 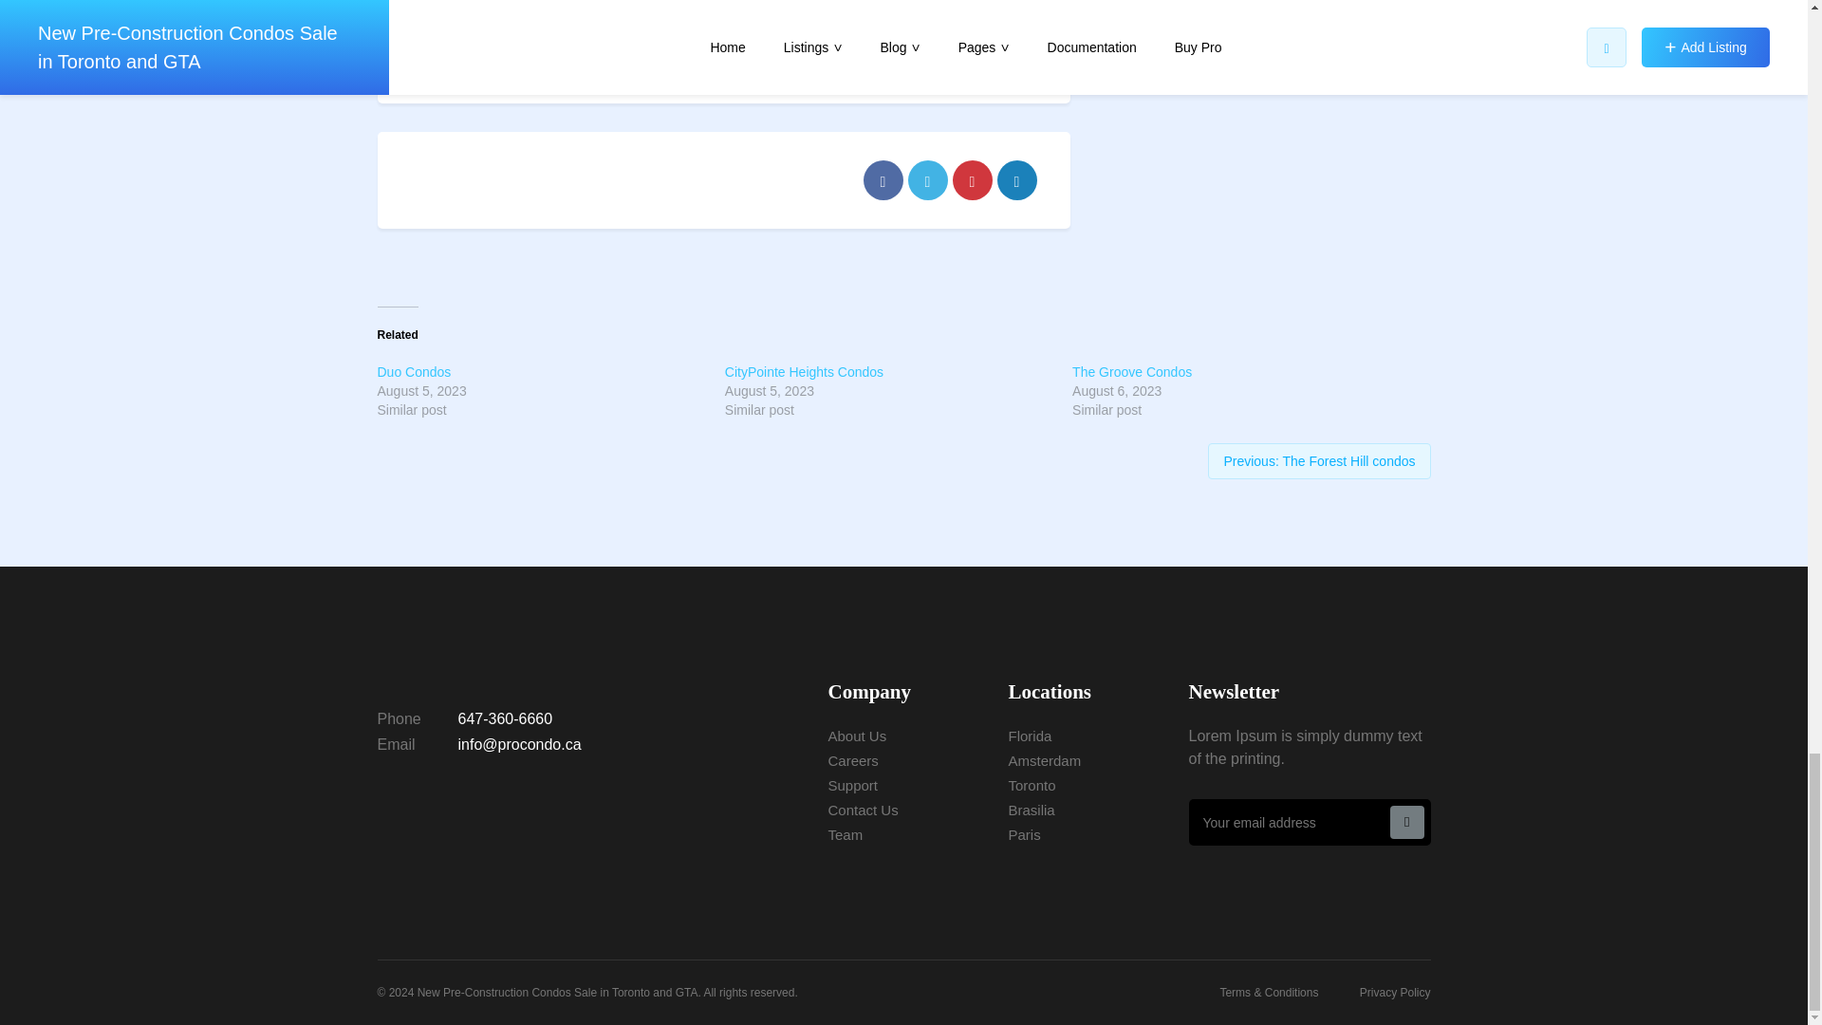 What do you see at coordinates (883, 179) in the screenshot?
I see `Share on Facebook` at bounding box center [883, 179].